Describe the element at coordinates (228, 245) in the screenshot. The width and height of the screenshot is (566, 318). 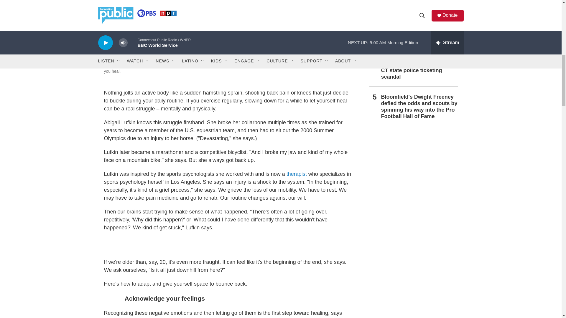
I see `3rd party ad content` at that location.